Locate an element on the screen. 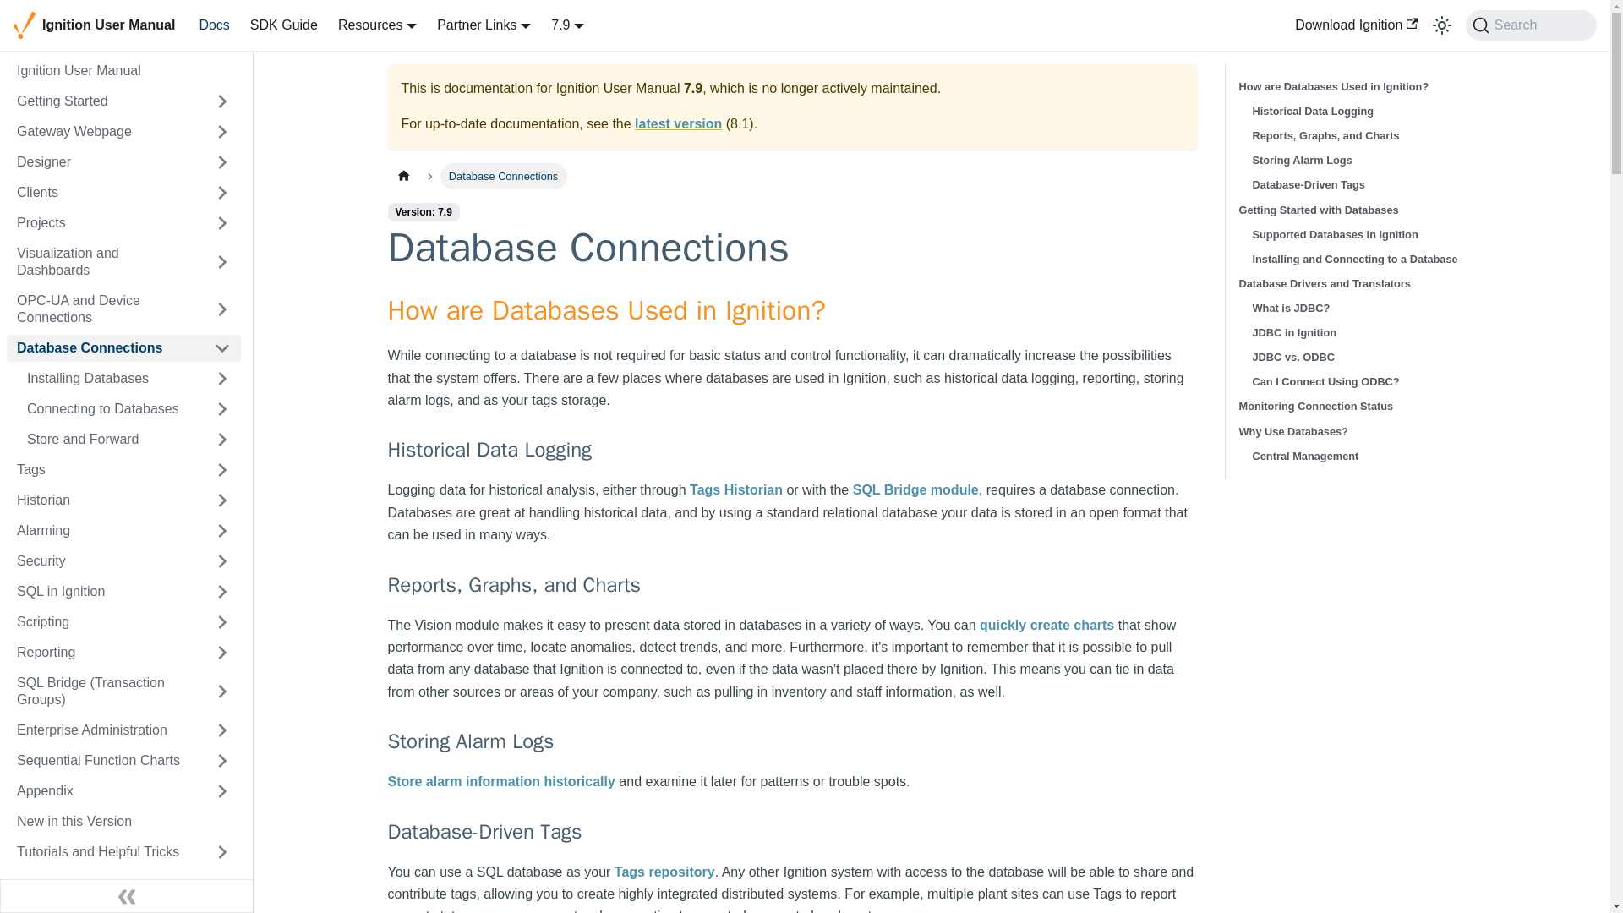 Image resolution: width=1623 pixels, height=913 pixels. Getting Started is located at coordinates (105, 101).